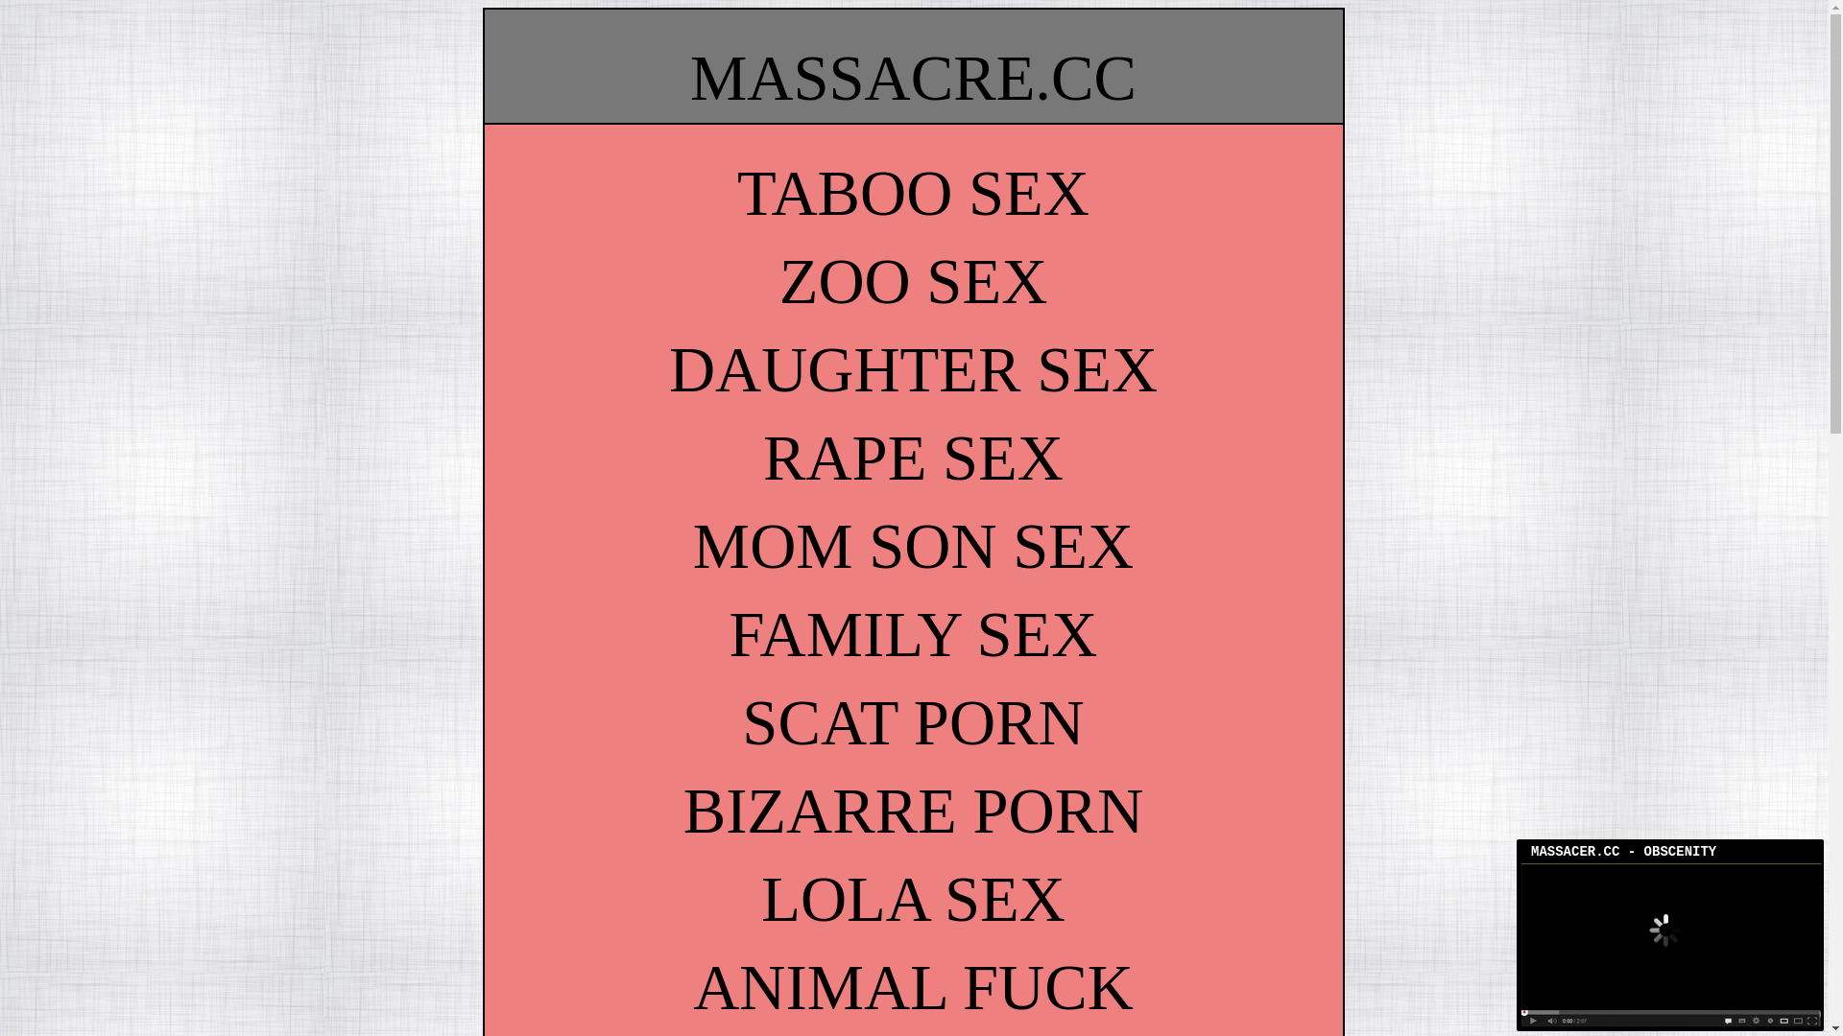  What do you see at coordinates (914, 459) in the screenshot?
I see `RAPE SEX` at bounding box center [914, 459].